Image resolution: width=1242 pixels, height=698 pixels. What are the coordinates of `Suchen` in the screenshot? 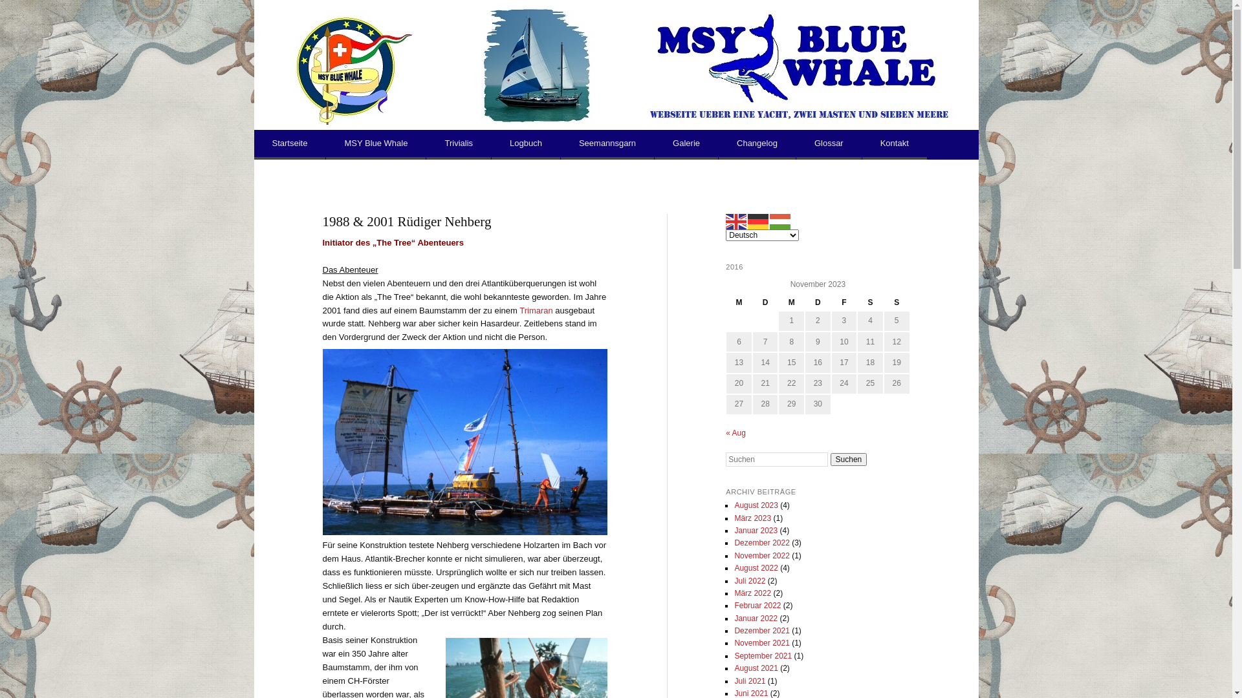 It's located at (849, 460).